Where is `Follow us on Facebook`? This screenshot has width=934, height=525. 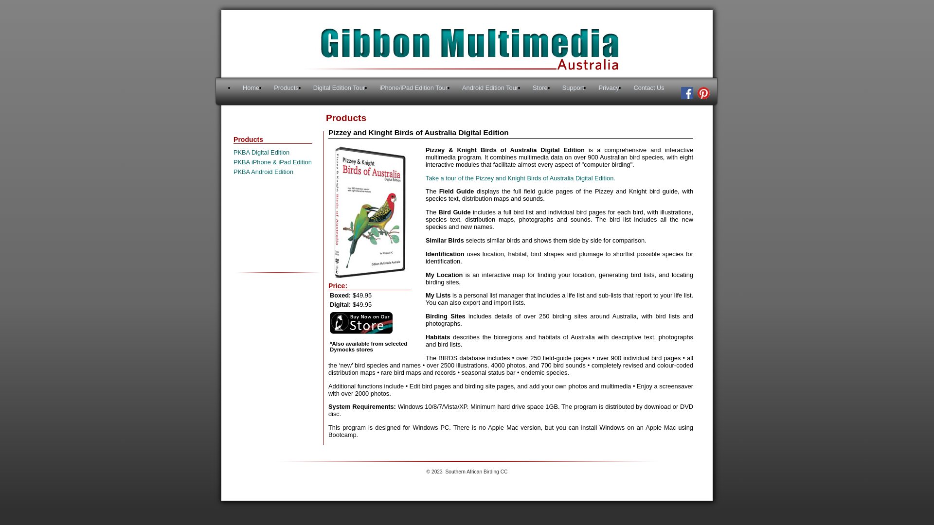 Follow us on Facebook is located at coordinates (687, 93).